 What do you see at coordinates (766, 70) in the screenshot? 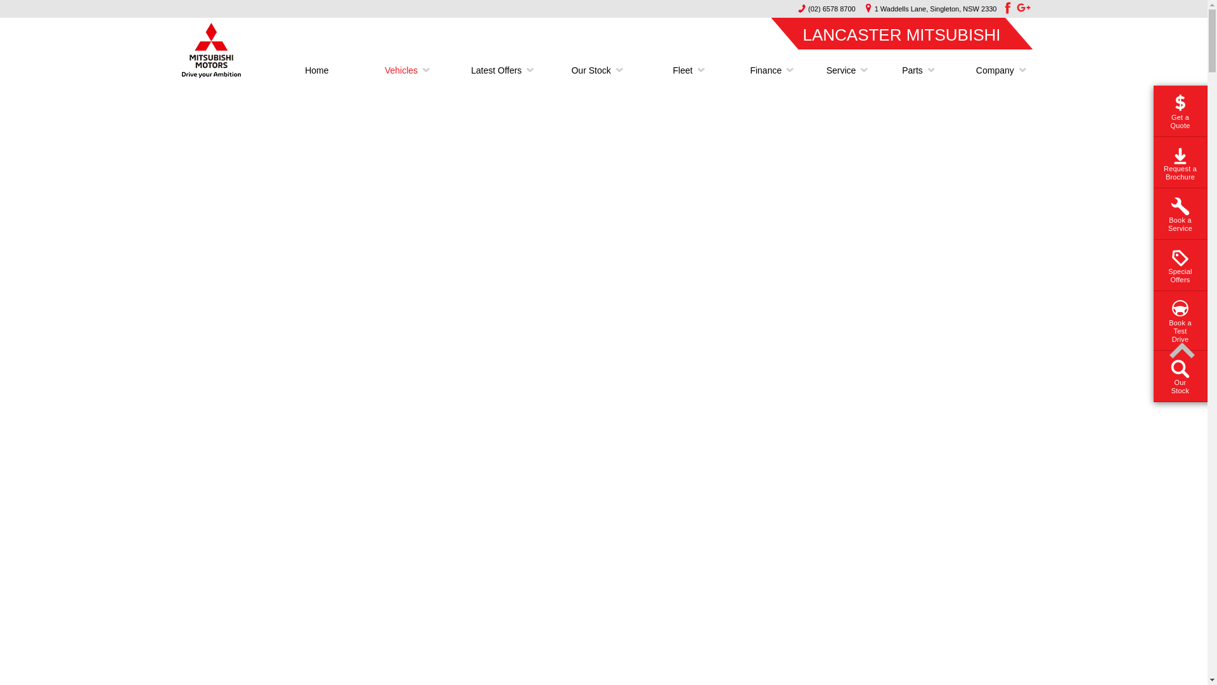
I see `Finance` at bounding box center [766, 70].